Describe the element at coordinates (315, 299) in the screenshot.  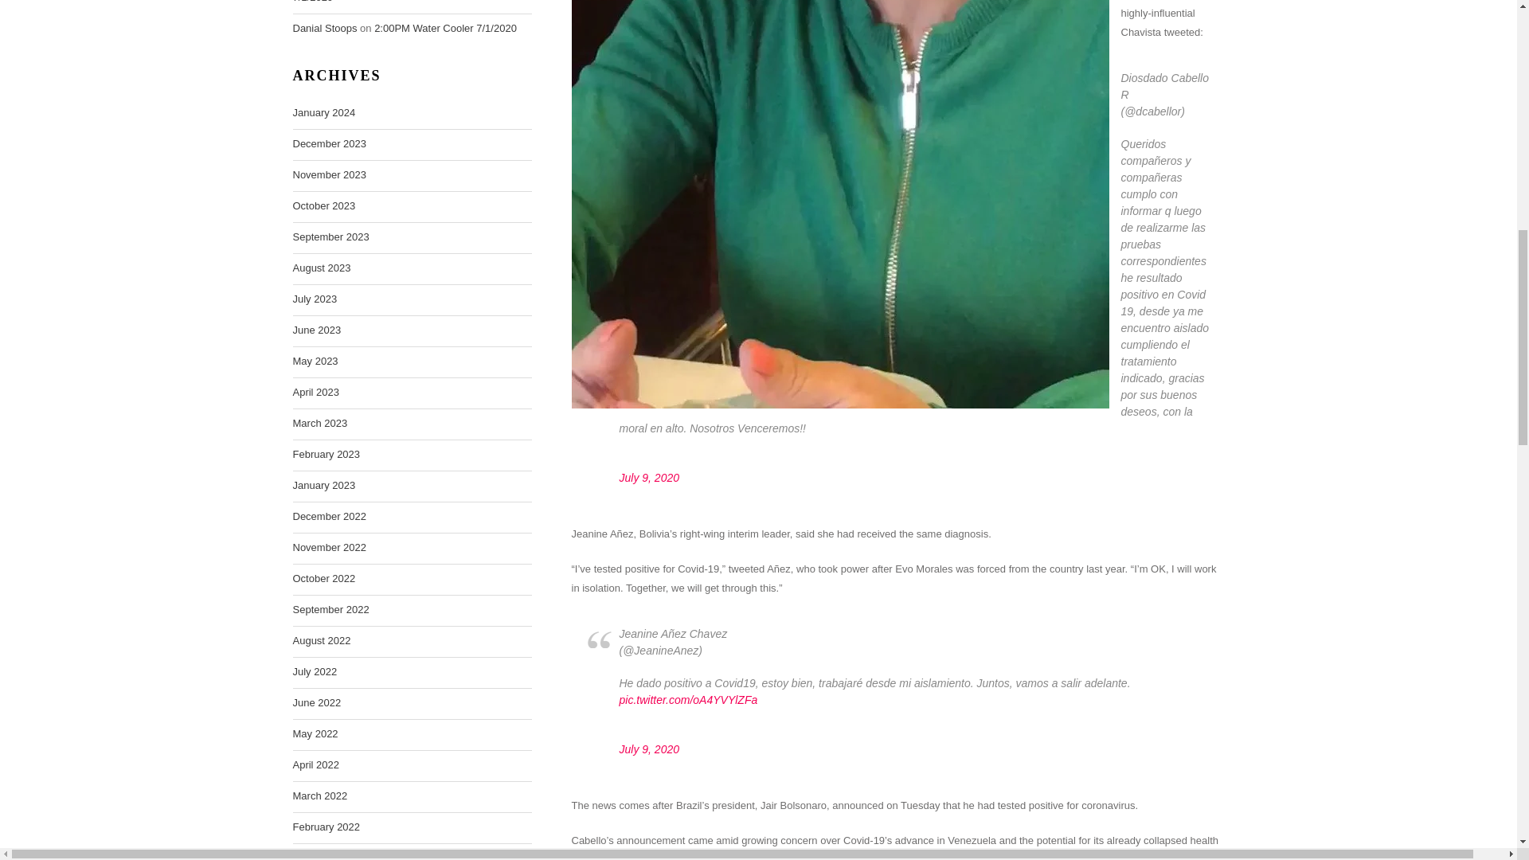
I see `July 2023` at that location.